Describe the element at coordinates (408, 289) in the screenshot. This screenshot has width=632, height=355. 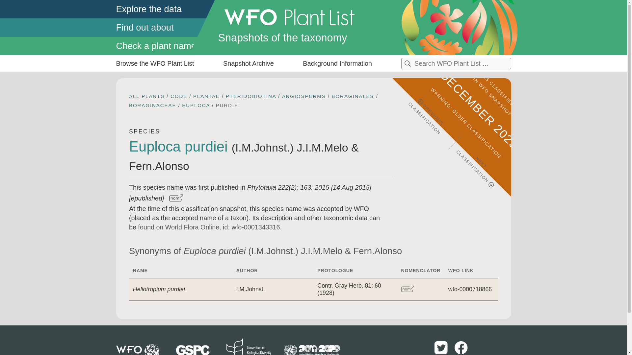
I see `Link to external nomenclature reference` at that location.